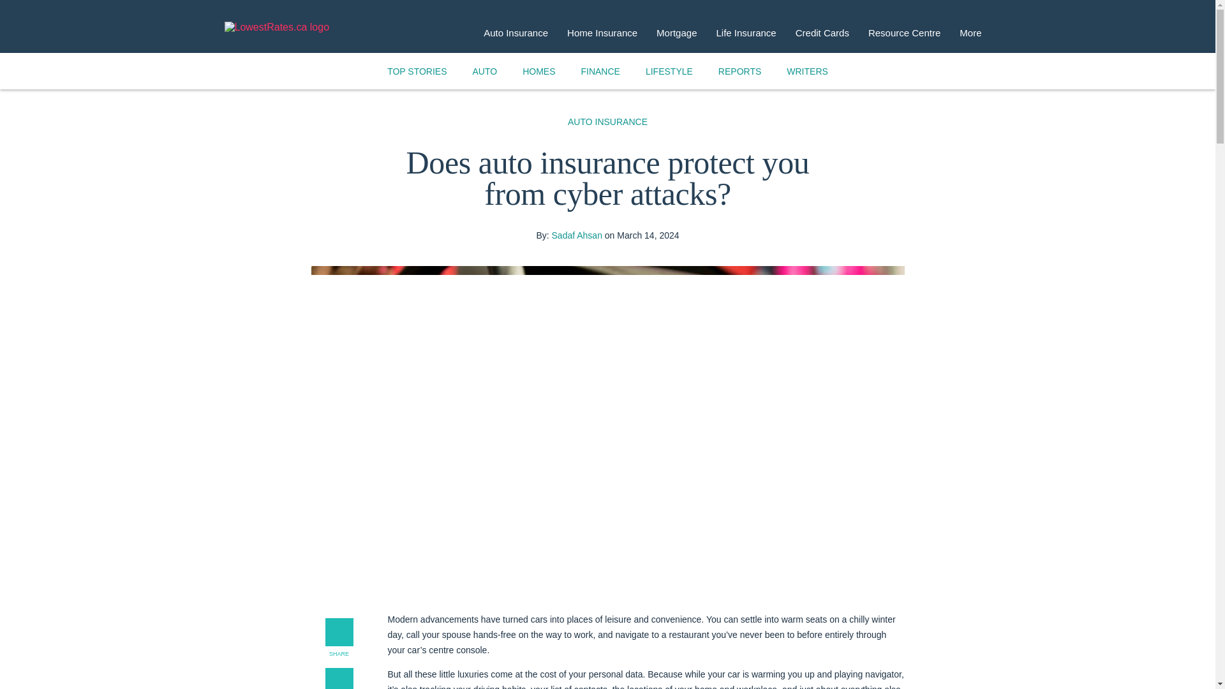  I want to click on TOP STORIES, so click(417, 71).